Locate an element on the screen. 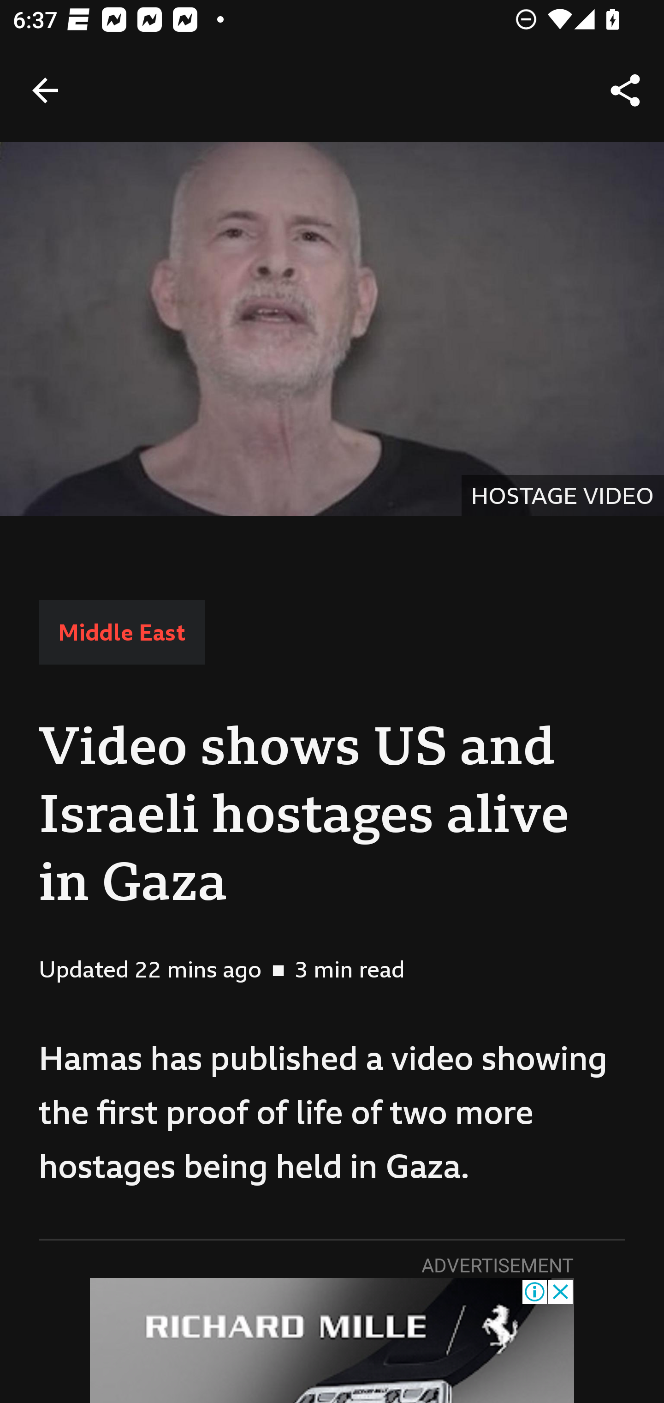  Middle East is located at coordinates (121, 632).